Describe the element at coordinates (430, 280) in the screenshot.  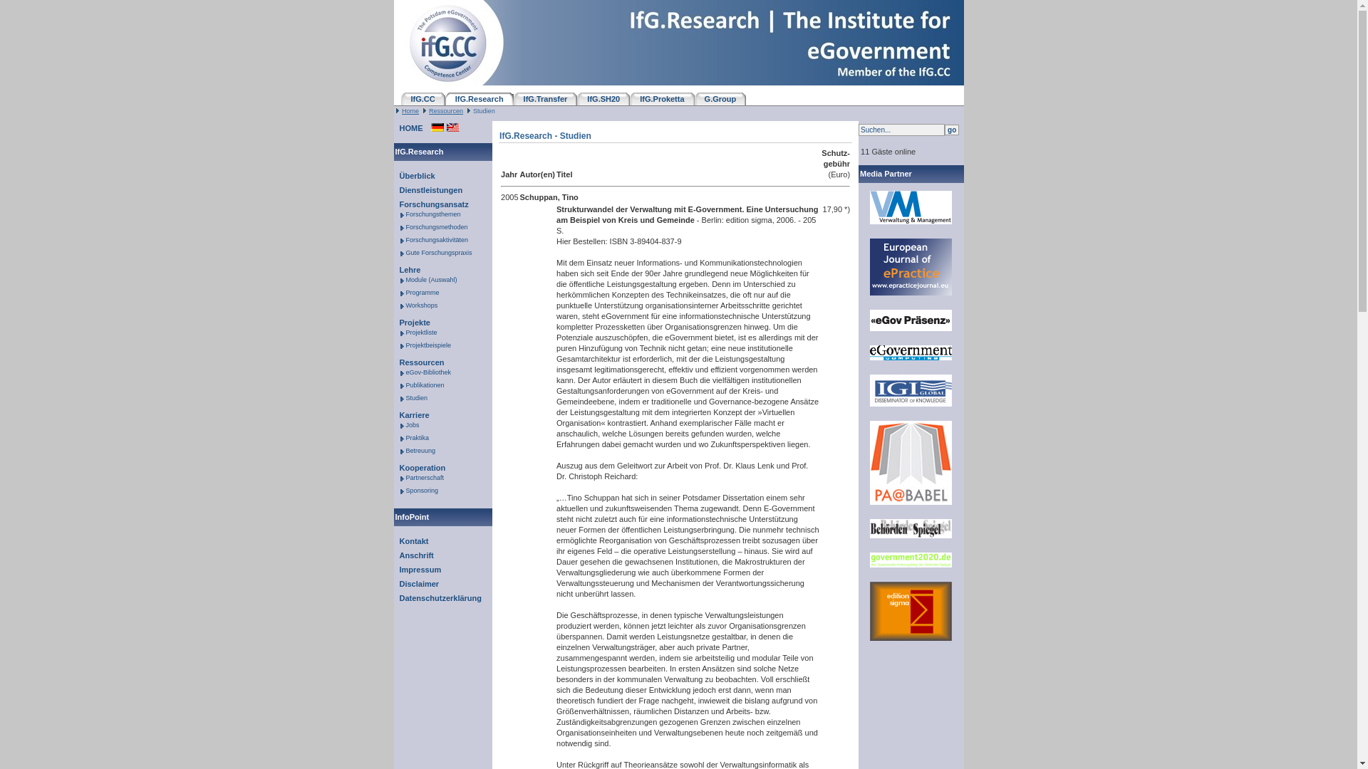
I see `Module (Auswahl)` at that location.